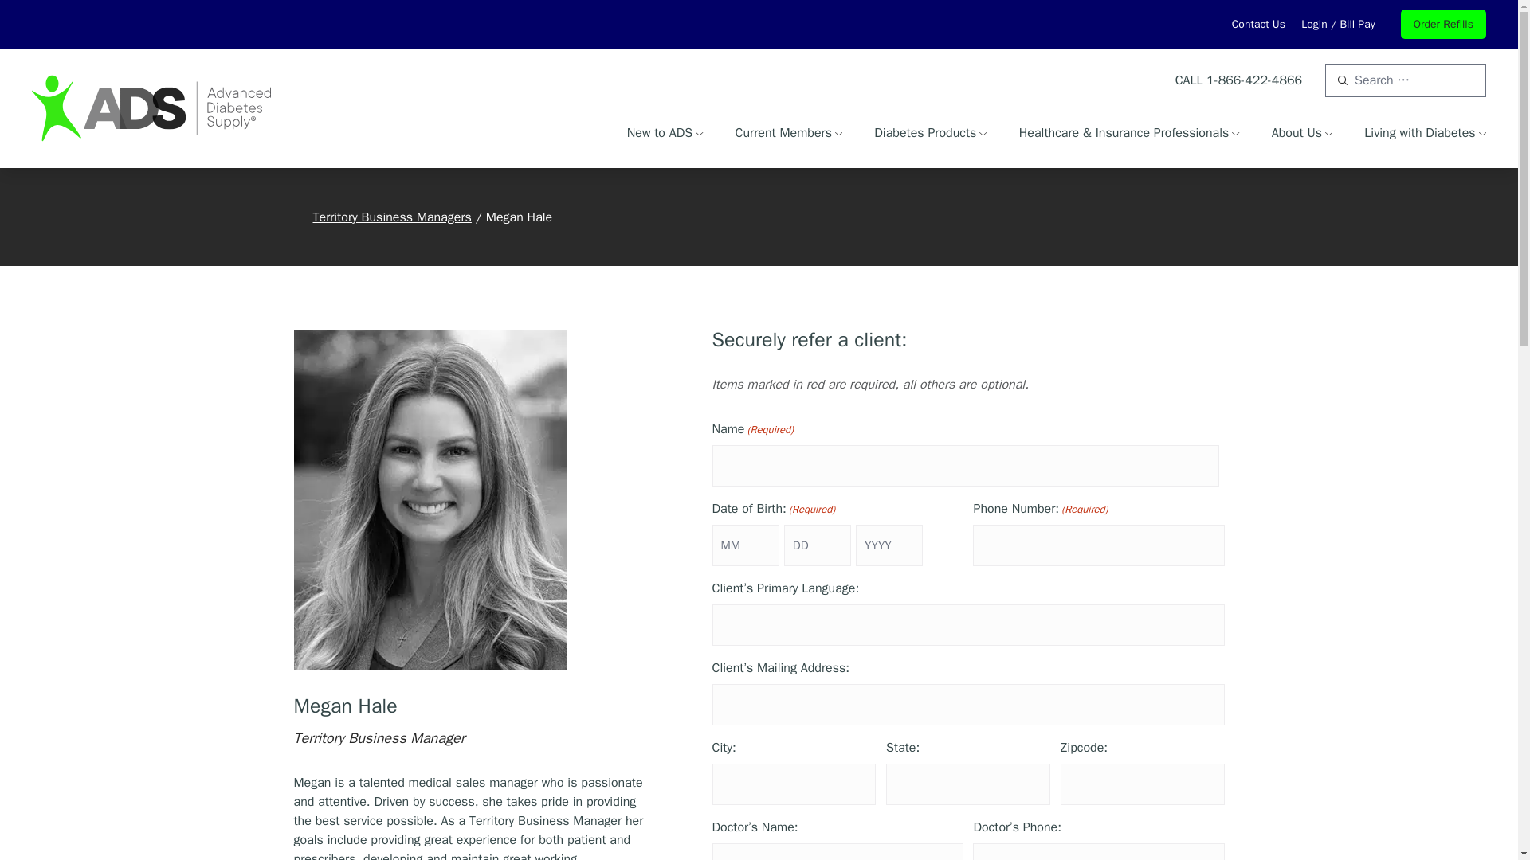  What do you see at coordinates (19, 10) in the screenshot?
I see `Search` at bounding box center [19, 10].